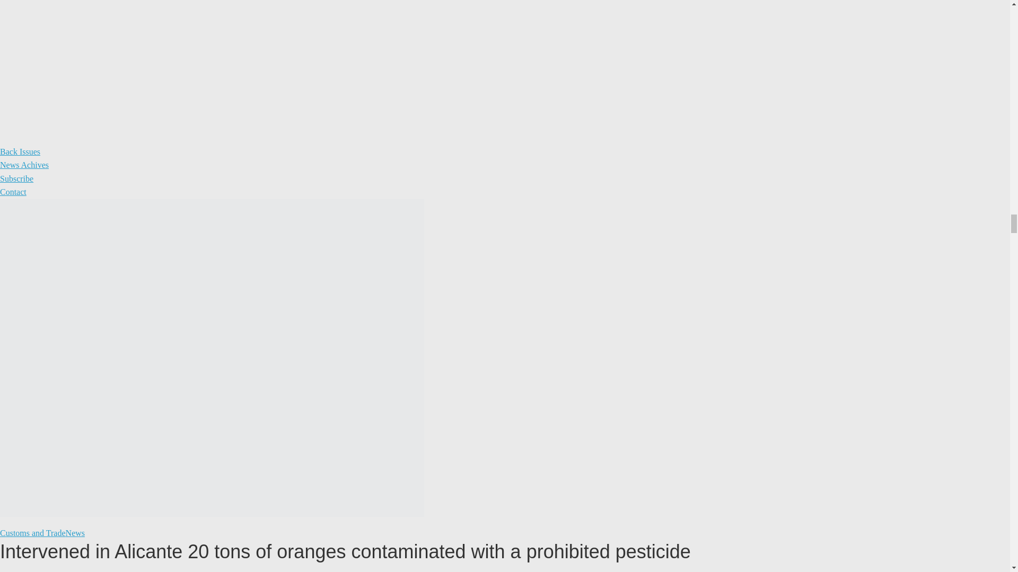 The width and height of the screenshot is (1018, 572). What do you see at coordinates (13, 192) in the screenshot?
I see `Contact` at bounding box center [13, 192].